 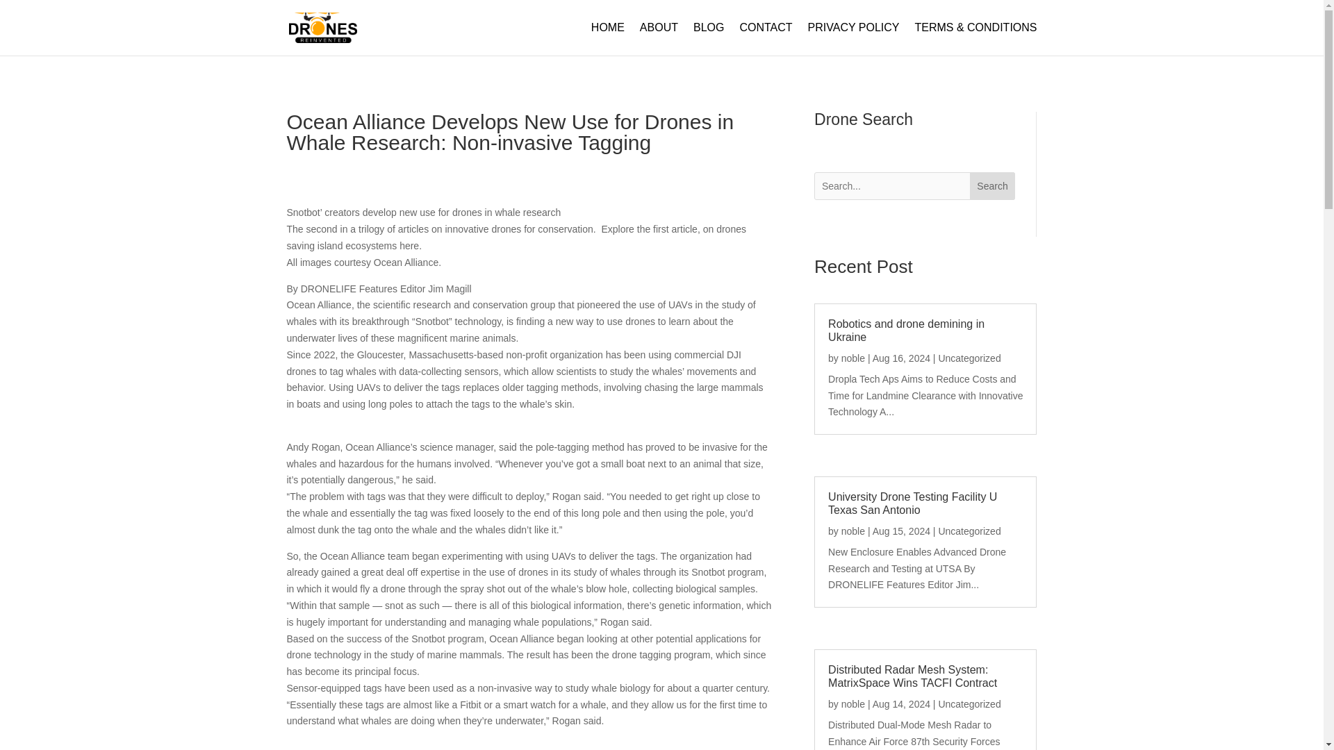 What do you see at coordinates (529, 744) in the screenshot?
I see `Advertisement` at bounding box center [529, 744].